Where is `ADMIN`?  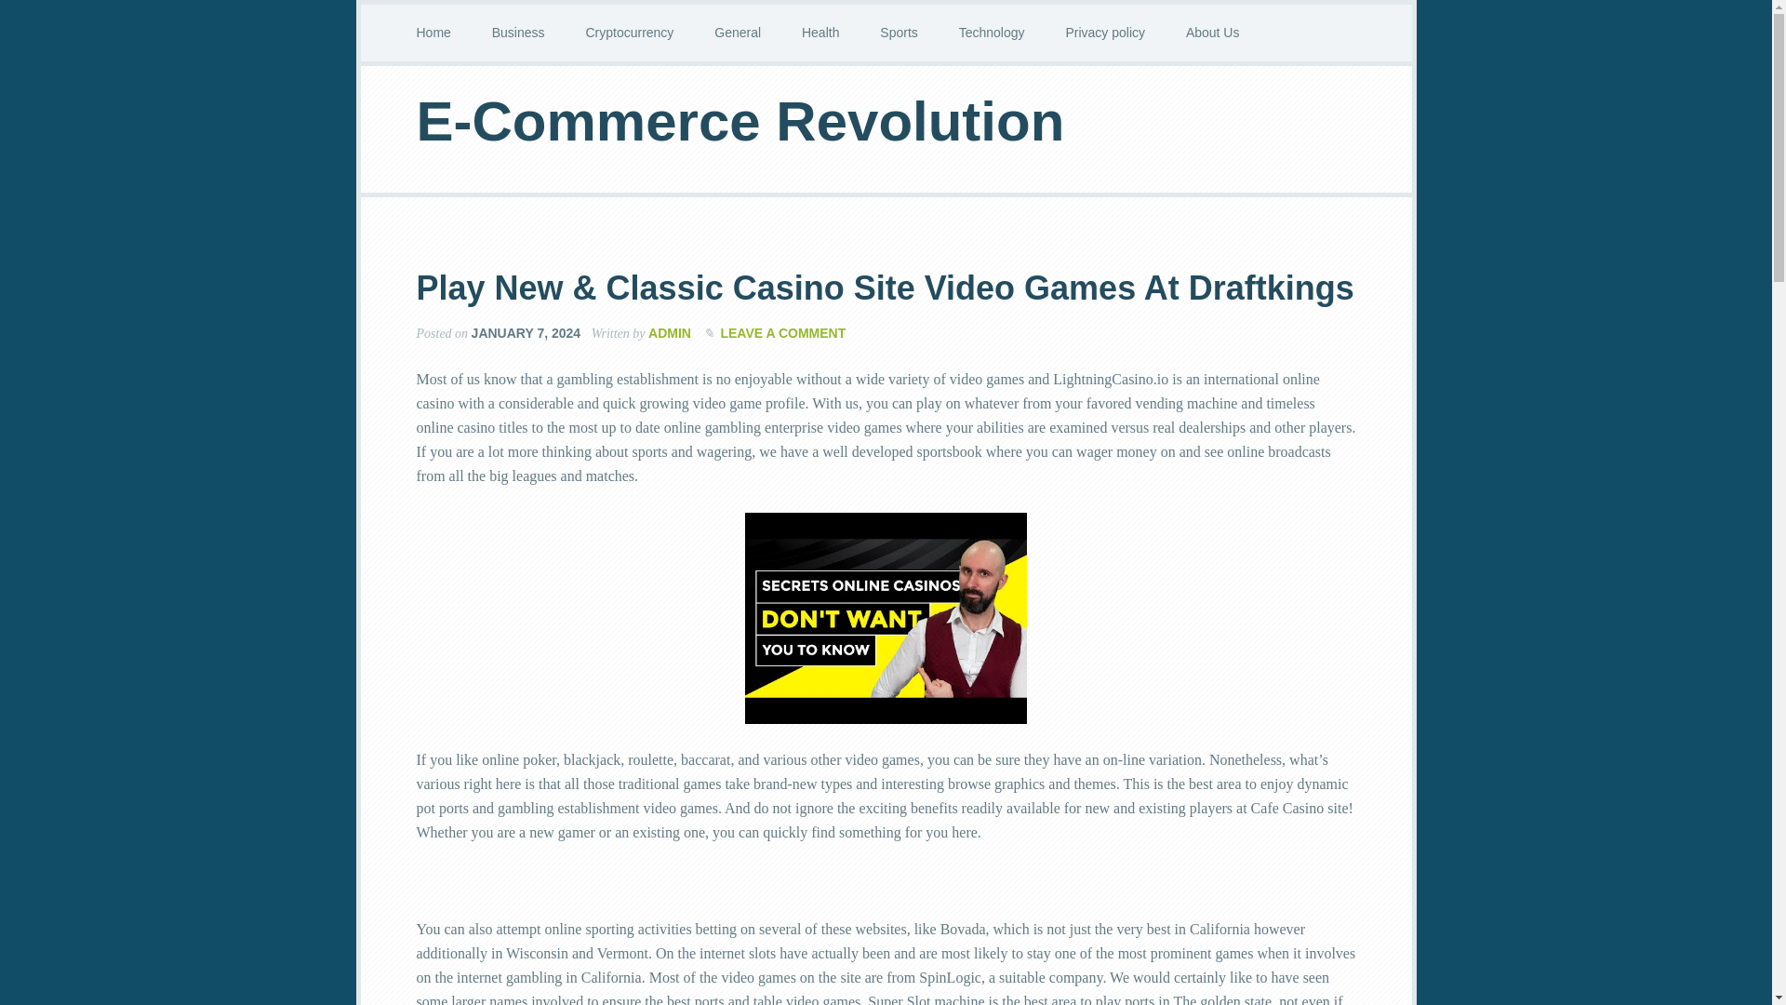 ADMIN is located at coordinates (670, 333).